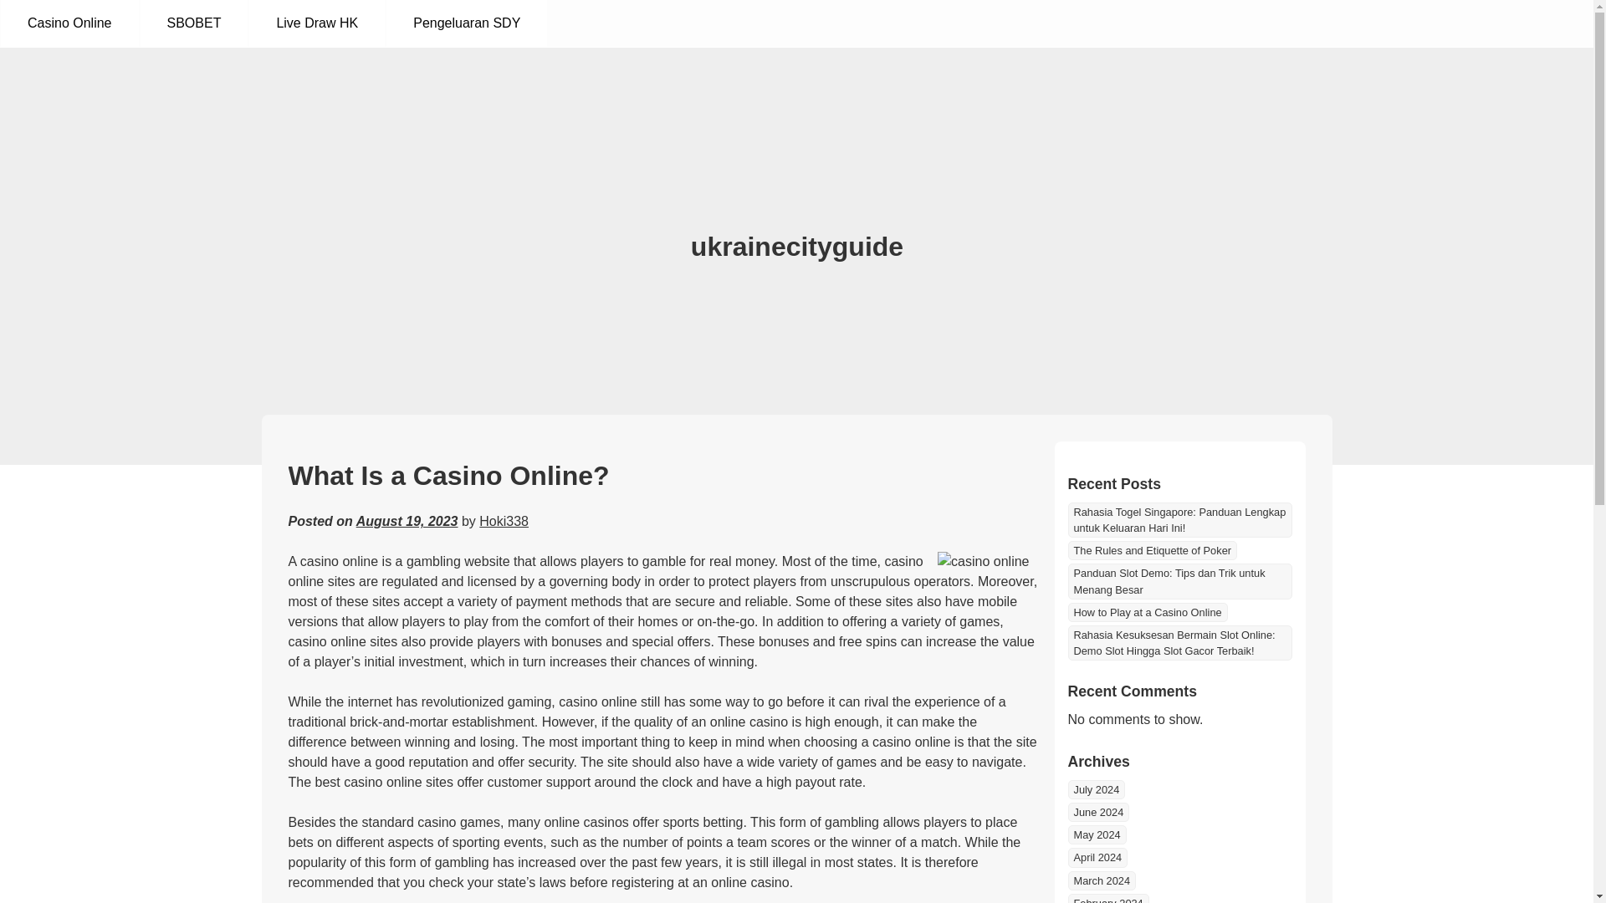 The height and width of the screenshot is (903, 1606). What do you see at coordinates (1101, 880) in the screenshot?
I see `March 2024` at bounding box center [1101, 880].